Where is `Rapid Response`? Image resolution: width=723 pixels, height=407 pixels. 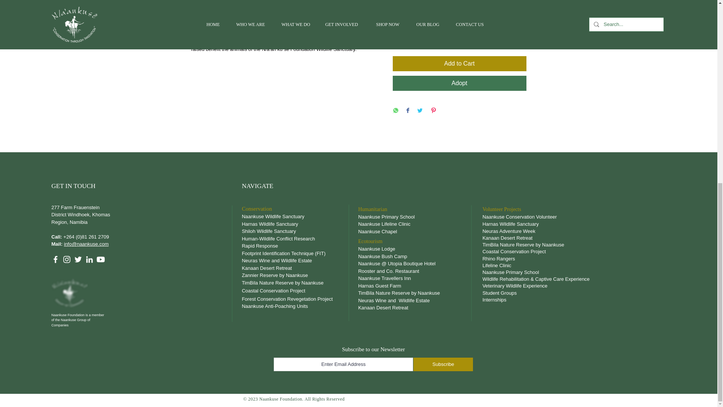 Rapid Response is located at coordinates (259, 246).